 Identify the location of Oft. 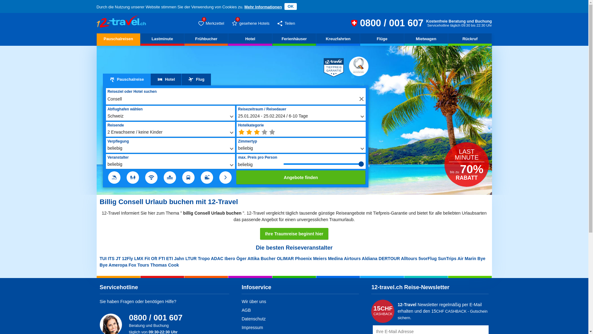
(154, 259).